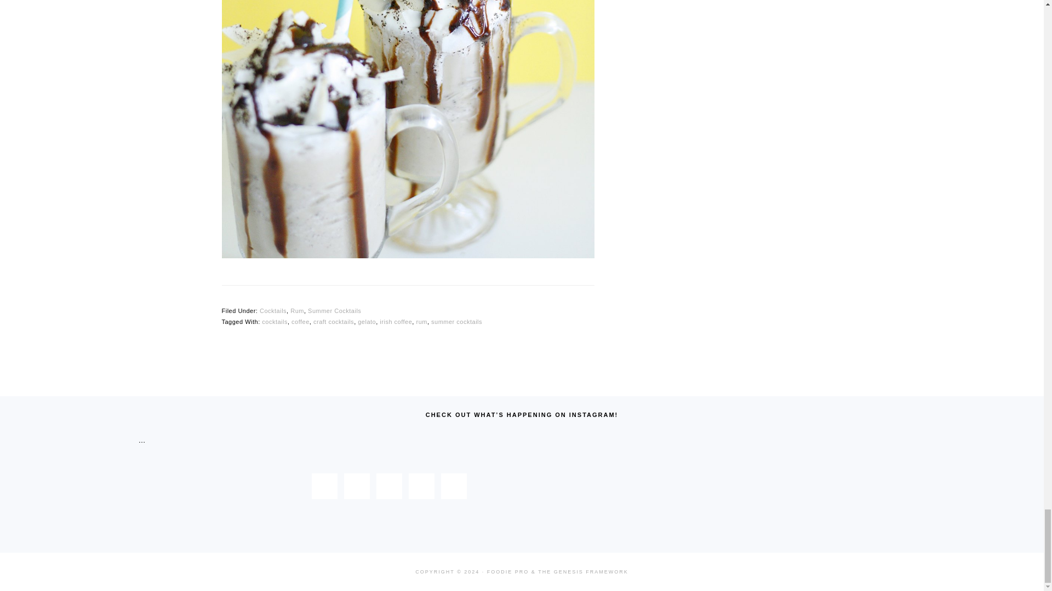  Describe the element at coordinates (275, 322) in the screenshot. I see `cocktails` at that location.